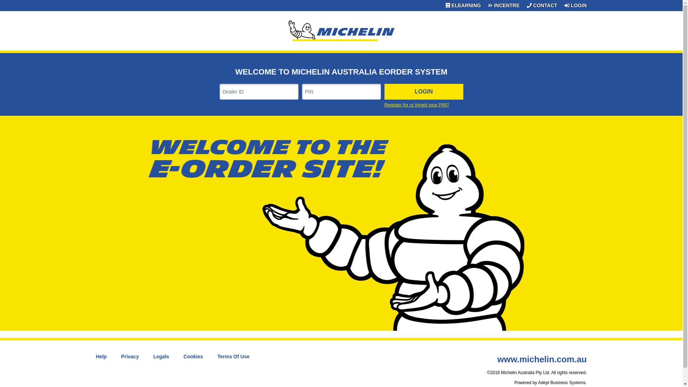 The height and width of the screenshot is (387, 688). Describe the element at coordinates (233, 357) in the screenshot. I see `Terms Of Use` at that location.